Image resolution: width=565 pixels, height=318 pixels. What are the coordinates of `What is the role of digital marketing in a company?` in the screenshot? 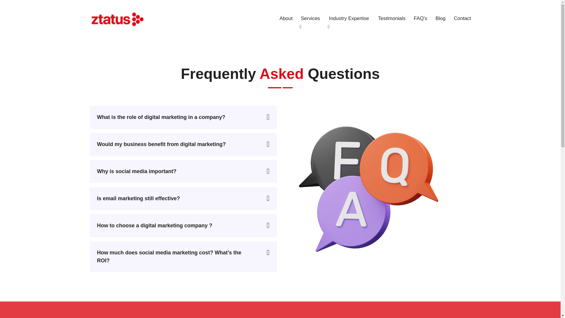 It's located at (183, 117).